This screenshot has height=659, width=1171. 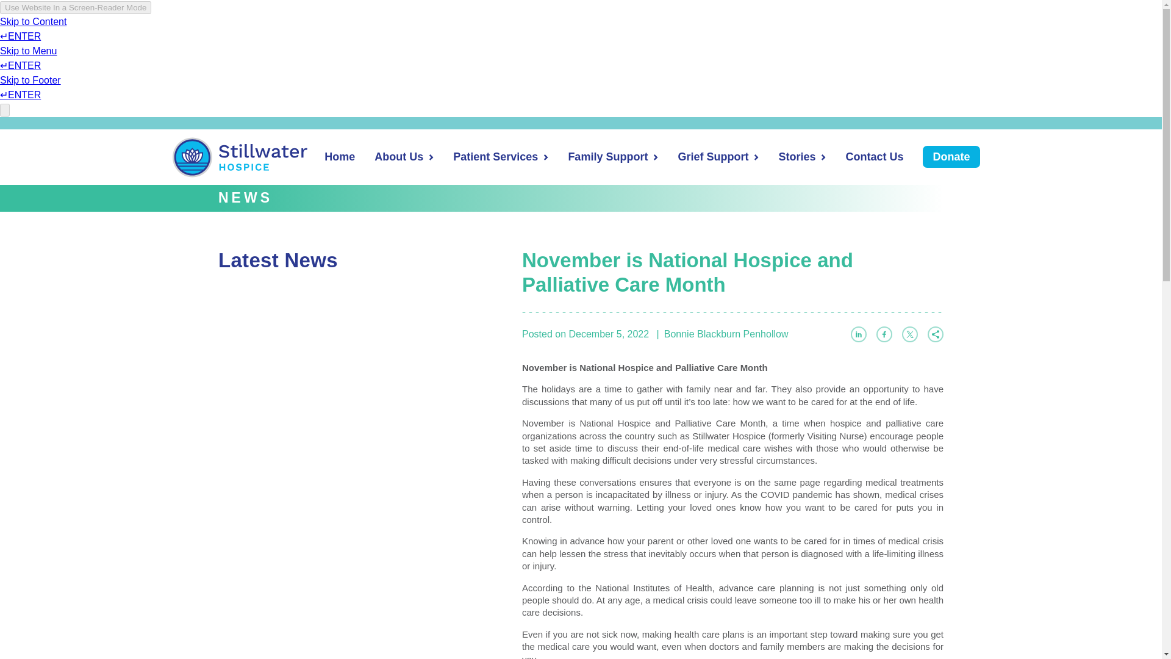 I want to click on Stories, so click(x=797, y=156).